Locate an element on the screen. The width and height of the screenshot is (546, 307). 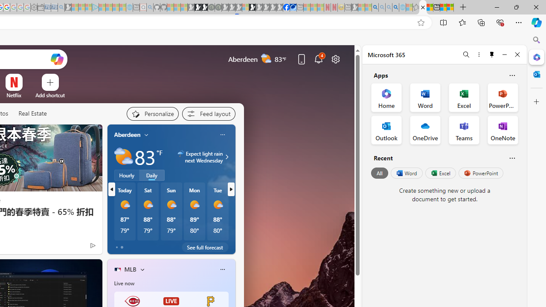
AirNow.gov is located at coordinates (293, 8).